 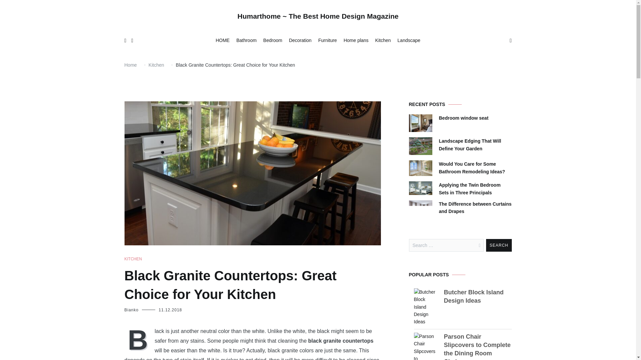 I want to click on Bedroom window seat, so click(x=463, y=118).